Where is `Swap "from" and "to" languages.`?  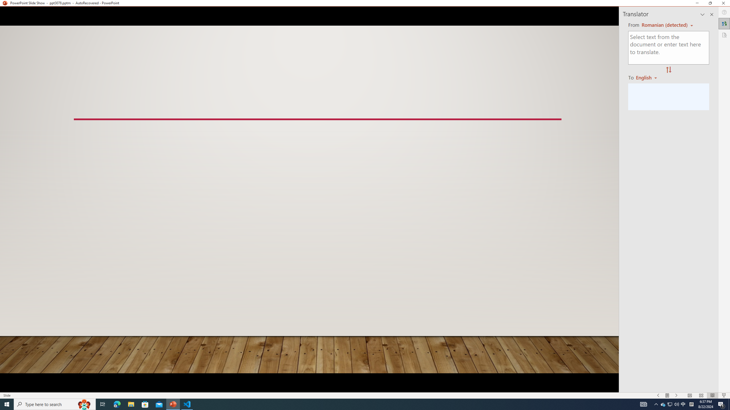 Swap "from" and "to" languages. is located at coordinates (668, 70).